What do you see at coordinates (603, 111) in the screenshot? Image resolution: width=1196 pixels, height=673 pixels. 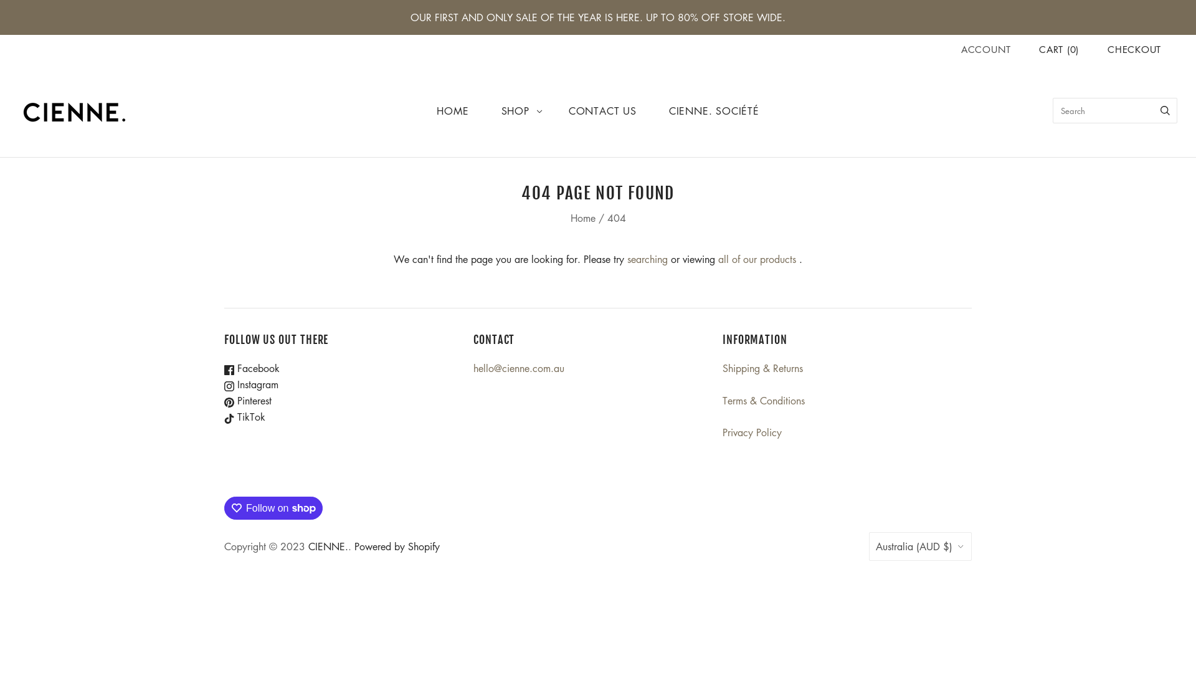 I see `CONTACT US` at bounding box center [603, 111].